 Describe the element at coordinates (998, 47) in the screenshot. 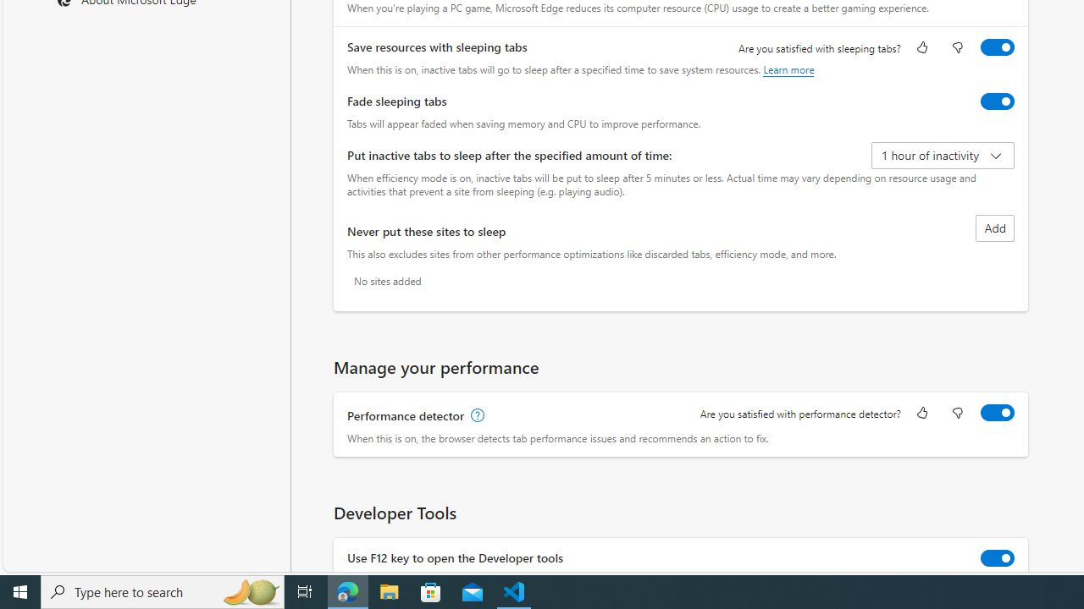

I see `Save resources with sleeping tabs` at that location.